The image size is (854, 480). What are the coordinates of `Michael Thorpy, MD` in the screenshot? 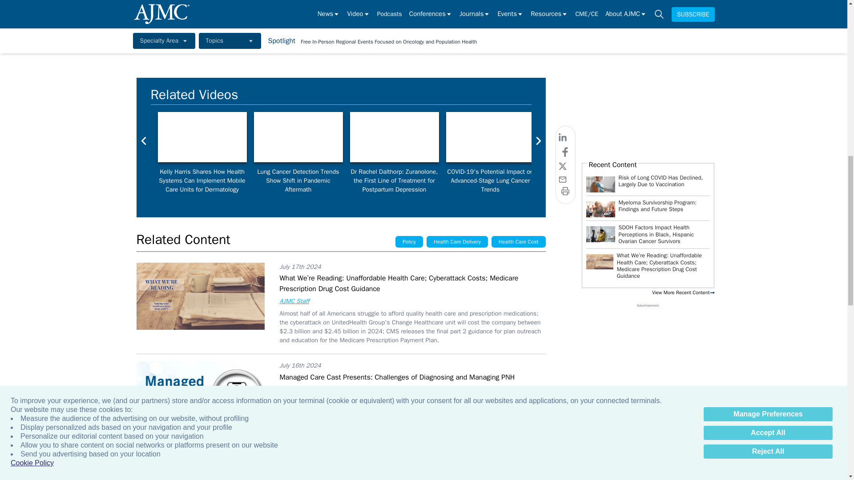 It's located at (586, 137).